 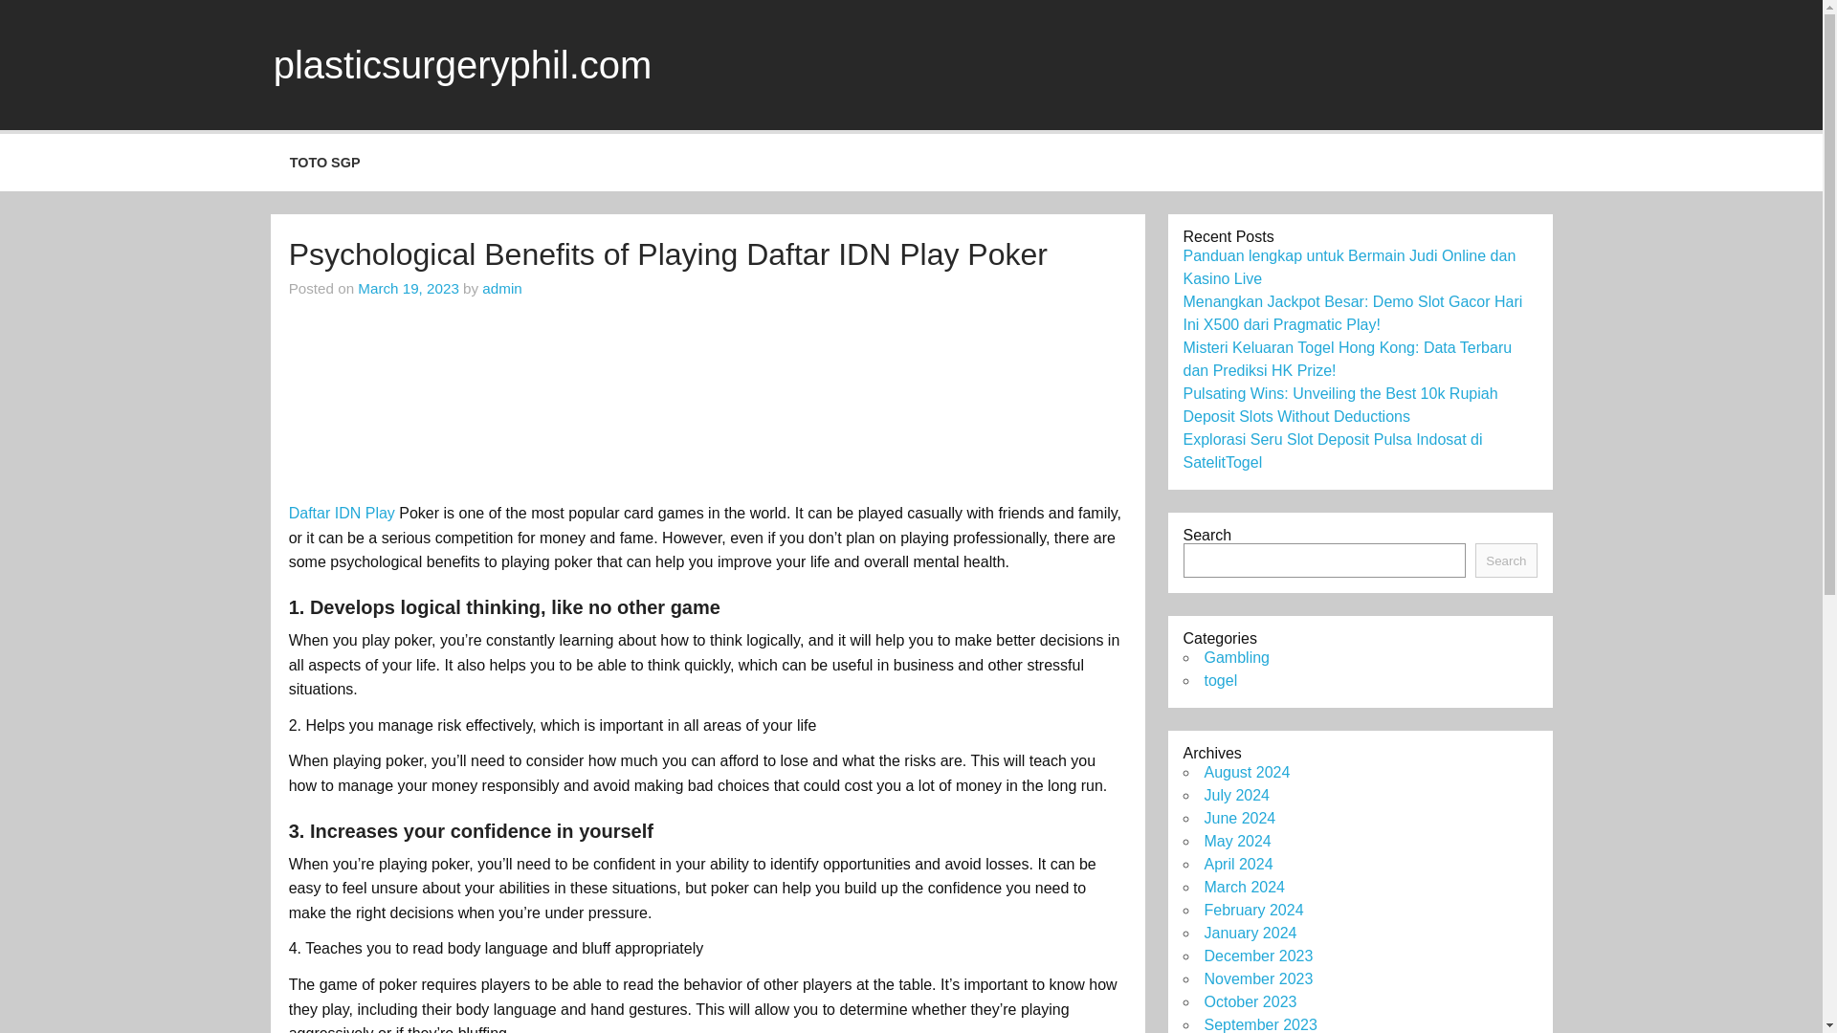 What do you see at coordinates (1246, 773) in the screenshot?
I see `August 2024` at bounding box center [1246, 773].